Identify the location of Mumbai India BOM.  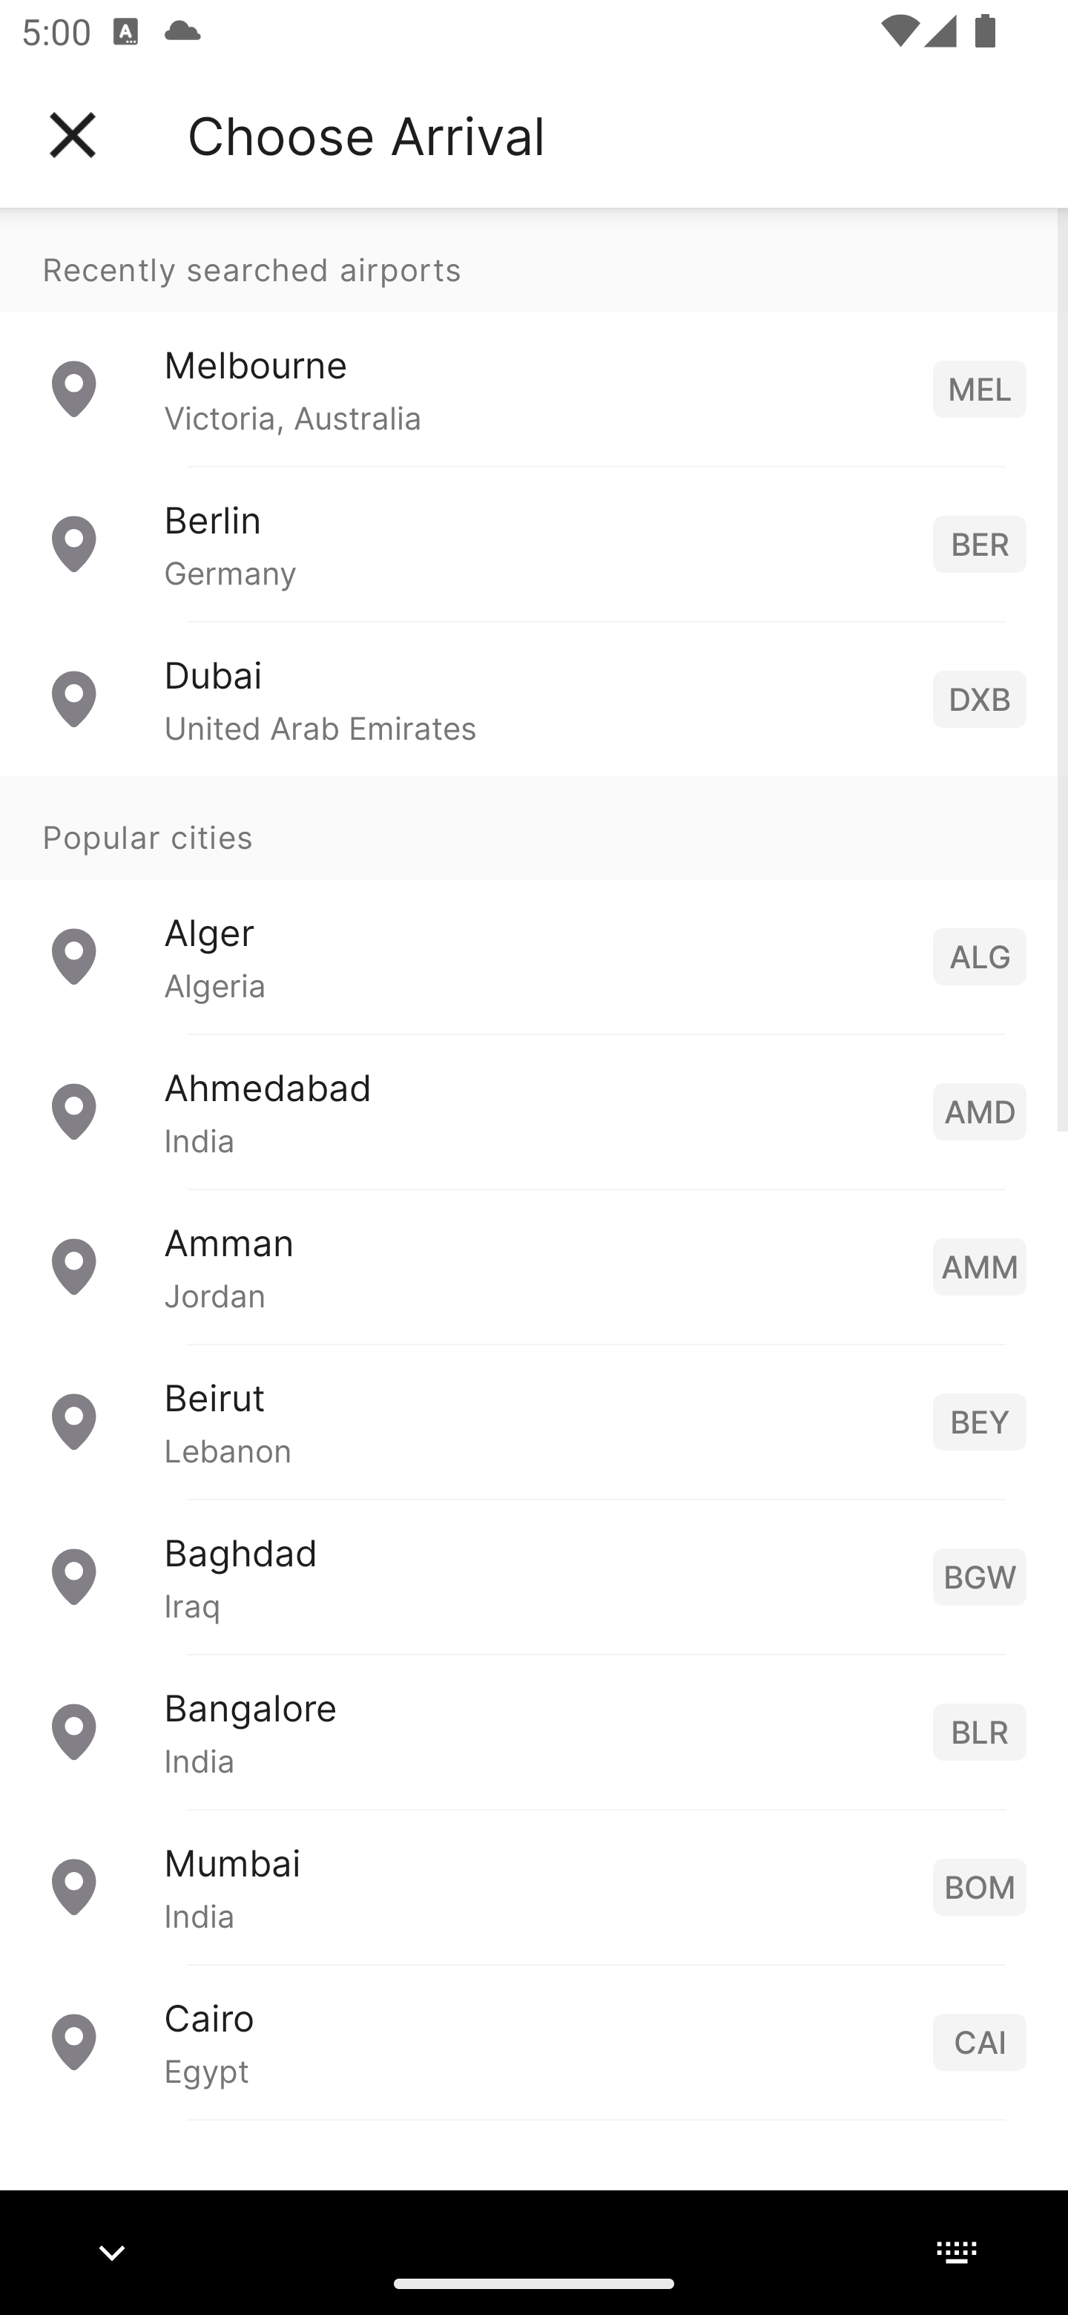
(534, 1885).